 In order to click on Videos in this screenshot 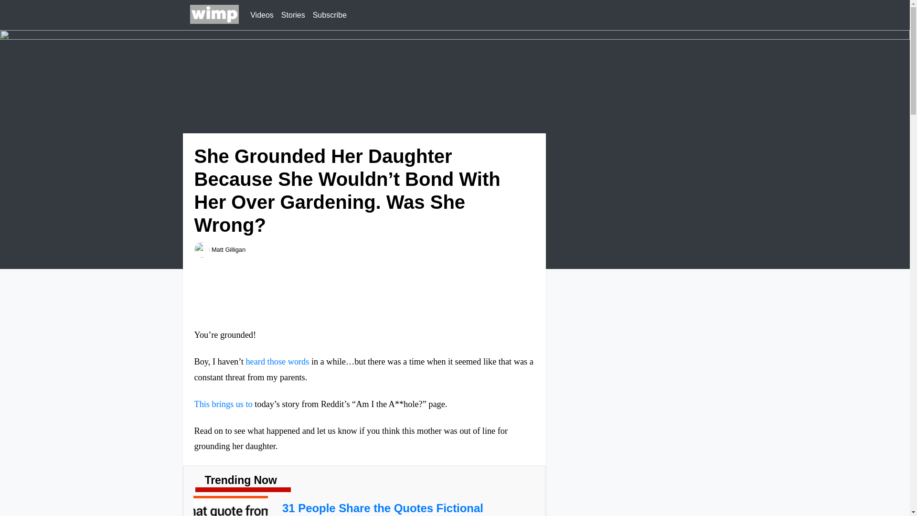, I will do `click(262, 15)`.